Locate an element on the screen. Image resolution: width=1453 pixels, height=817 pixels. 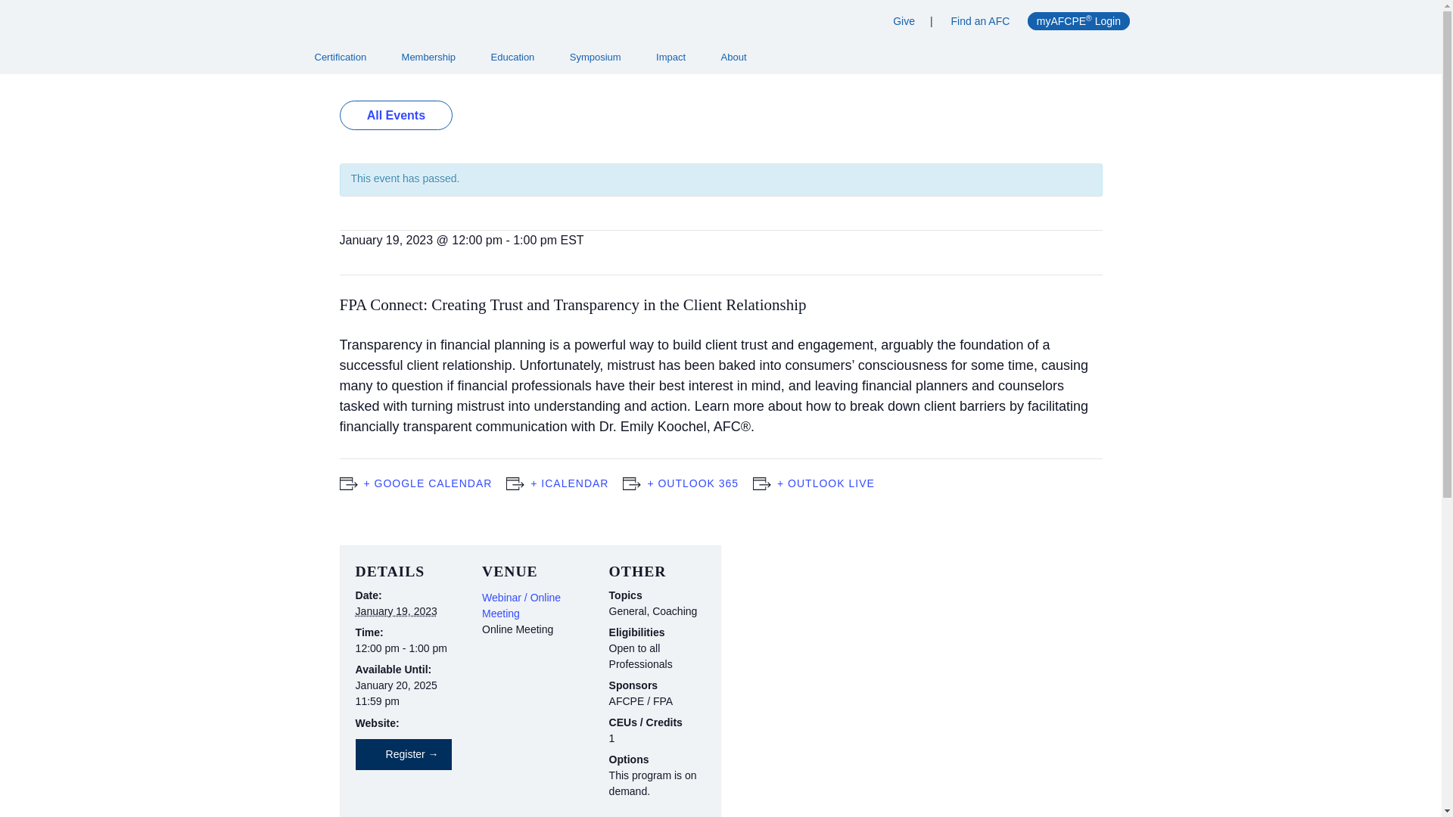
Certification is located at coordinates (345, 57).